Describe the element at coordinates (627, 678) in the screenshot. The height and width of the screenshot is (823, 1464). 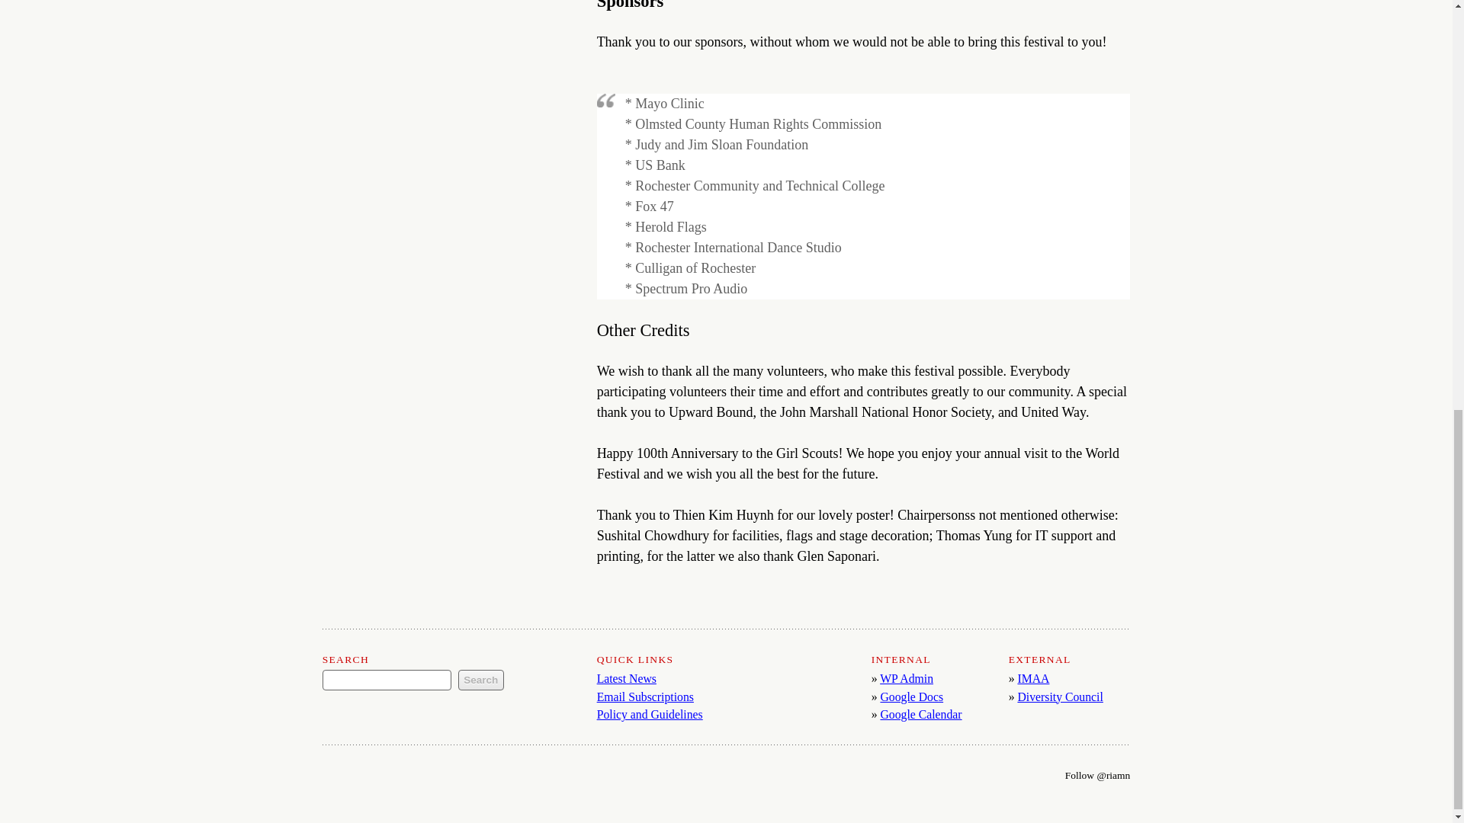
I see `Latest News` at that location.